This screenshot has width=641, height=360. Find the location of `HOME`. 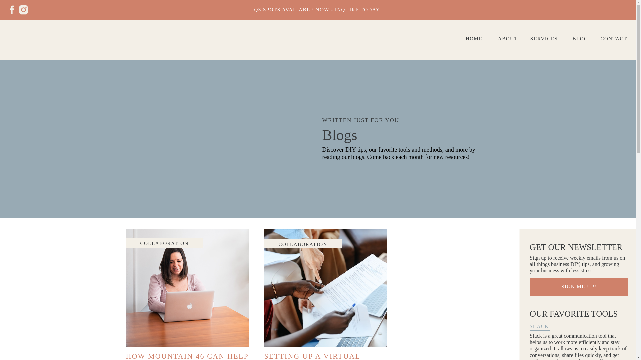

HOME is located at coordinates (474, 40).